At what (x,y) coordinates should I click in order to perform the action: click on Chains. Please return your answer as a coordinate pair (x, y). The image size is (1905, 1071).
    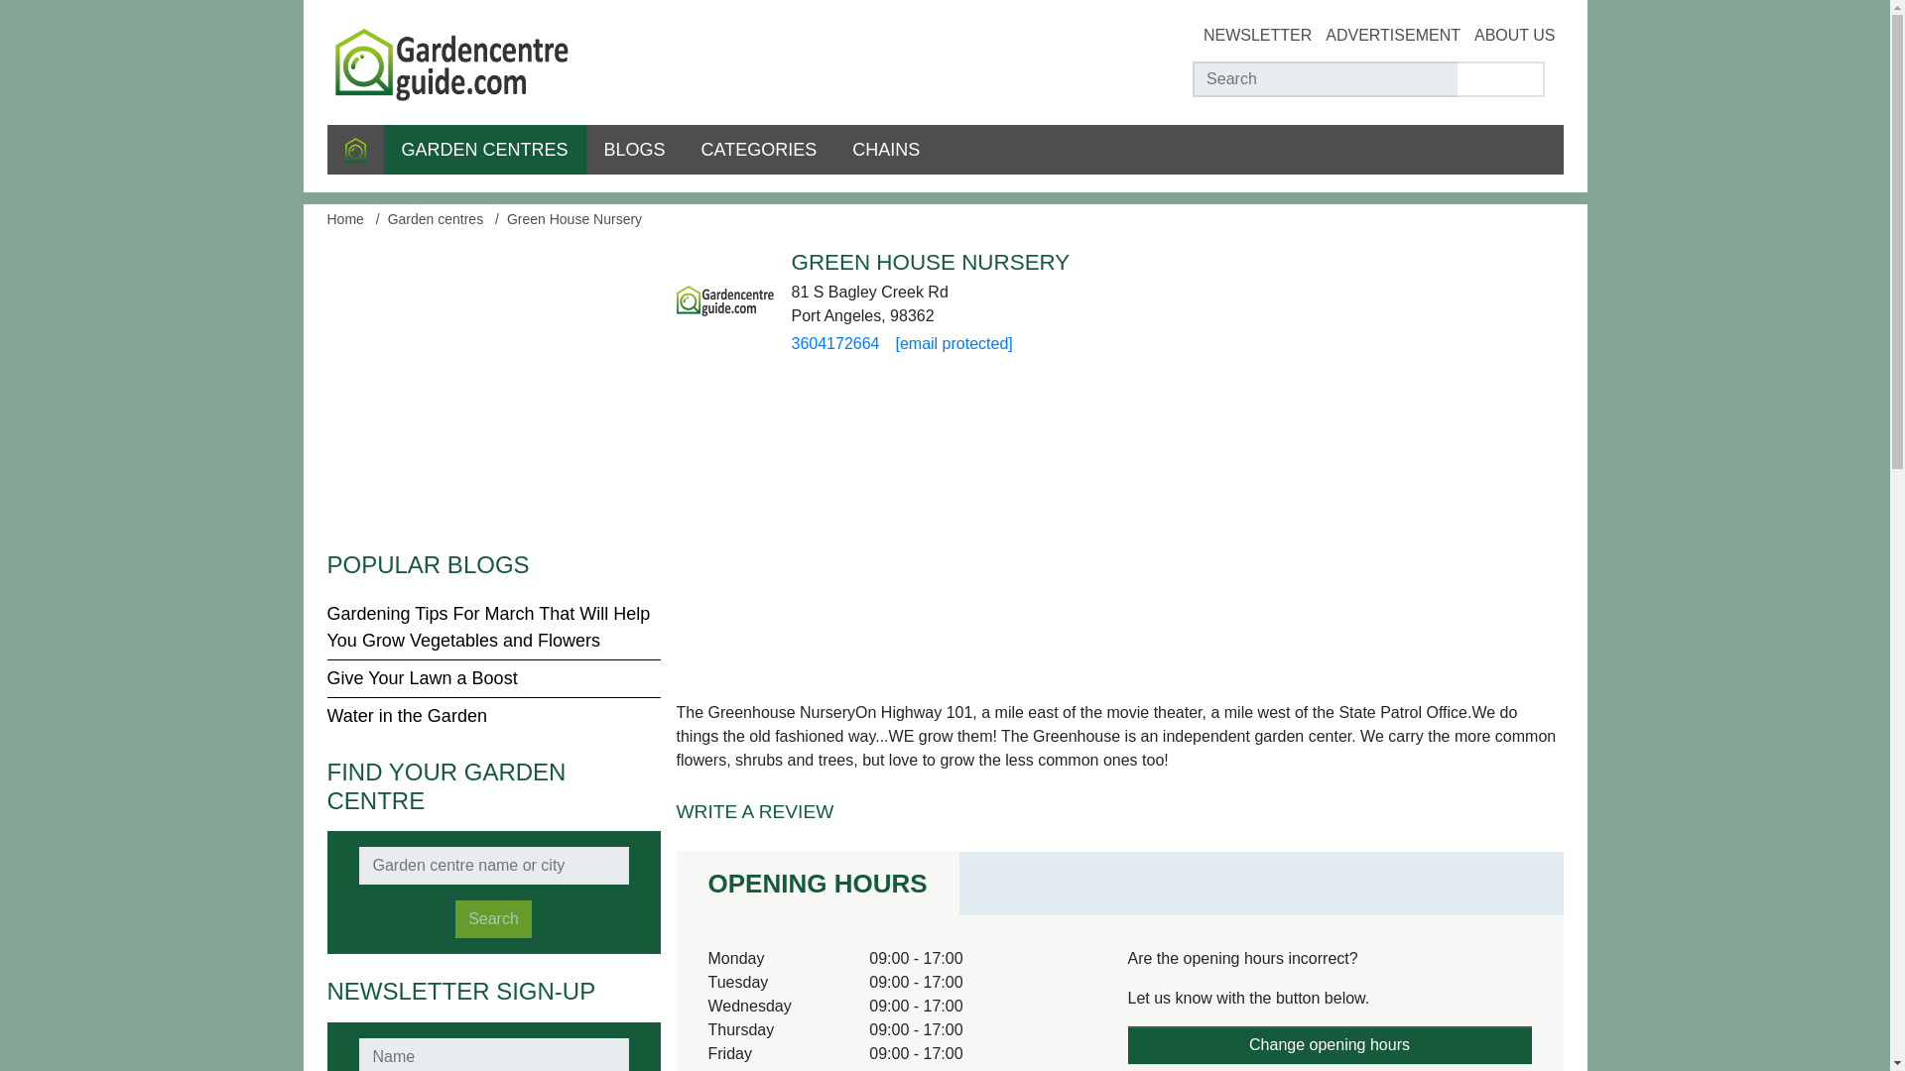
    Looking at the image, I should click on (885, 150).